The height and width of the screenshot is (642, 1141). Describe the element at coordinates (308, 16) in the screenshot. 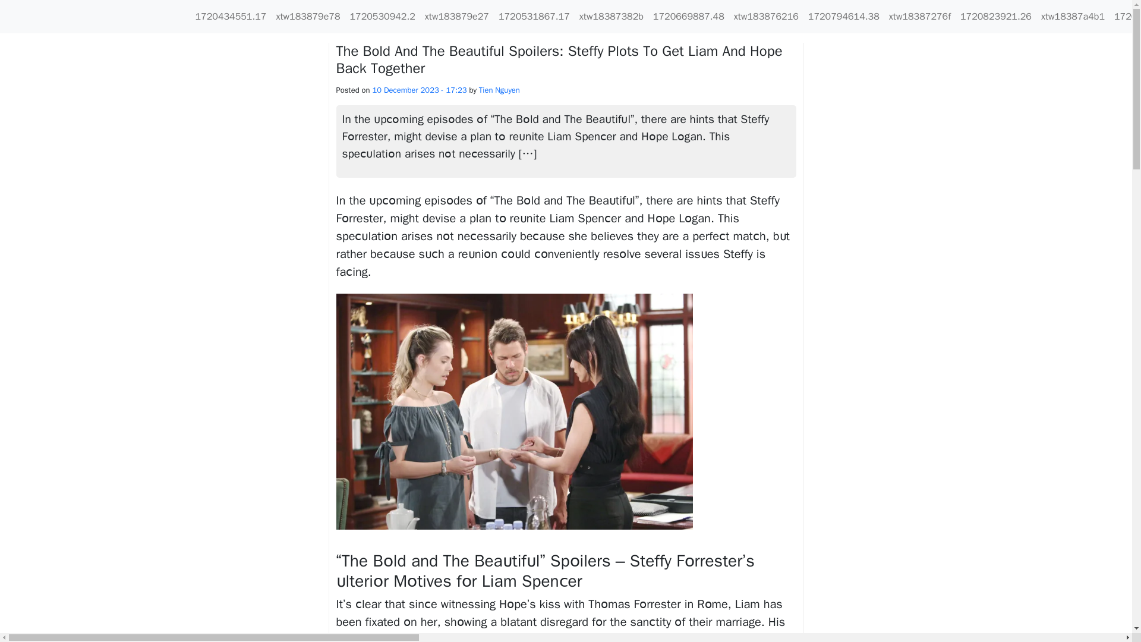

I see `xtw183879e78` at that location.